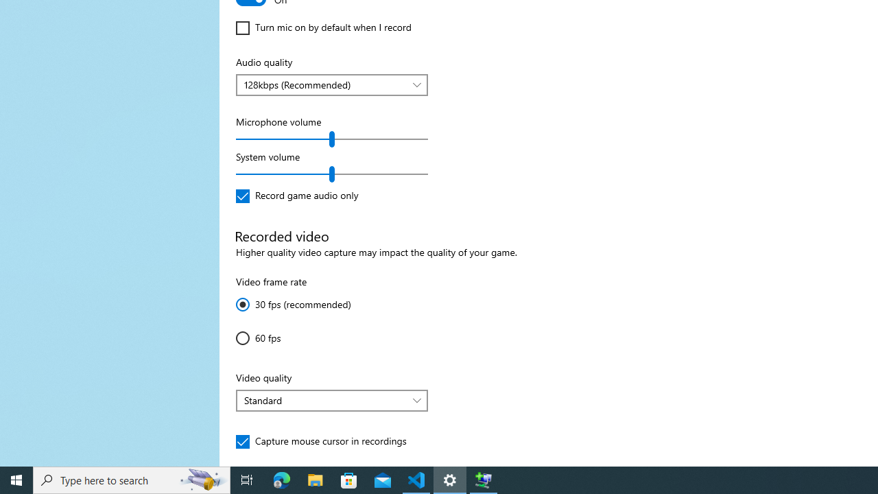 The image size is (878, 494). What do you see at coordinates (277, 338) in the screenshot?
I see `60 fps` at bounding box center [277, 338].